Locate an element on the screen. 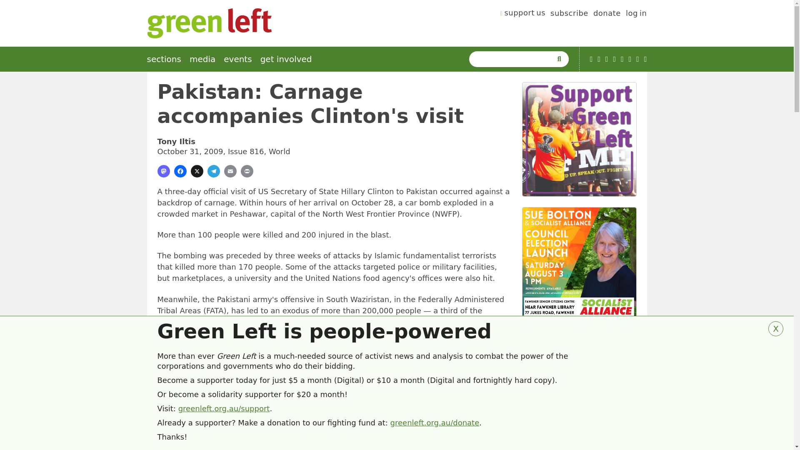 The height and width of the screenshot is (450, 800). Facebook is located at coordinates (607, 59).